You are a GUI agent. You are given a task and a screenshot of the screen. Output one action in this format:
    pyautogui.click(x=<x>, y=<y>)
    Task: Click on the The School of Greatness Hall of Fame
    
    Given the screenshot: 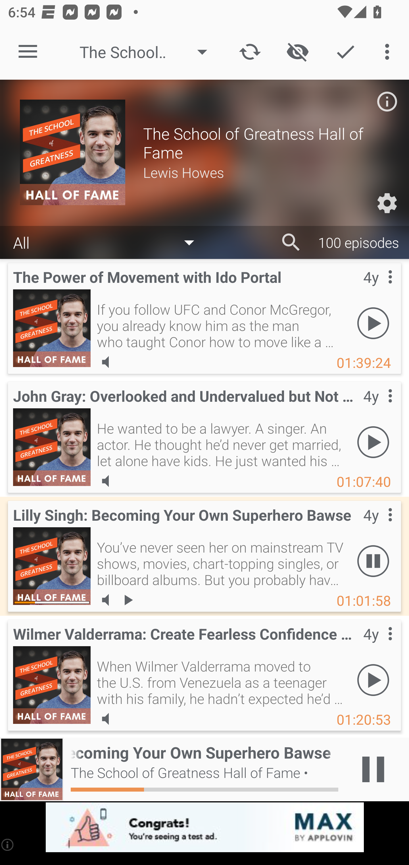 What is the action you would take?
    pyautogui.click(x=149, y=52)
    